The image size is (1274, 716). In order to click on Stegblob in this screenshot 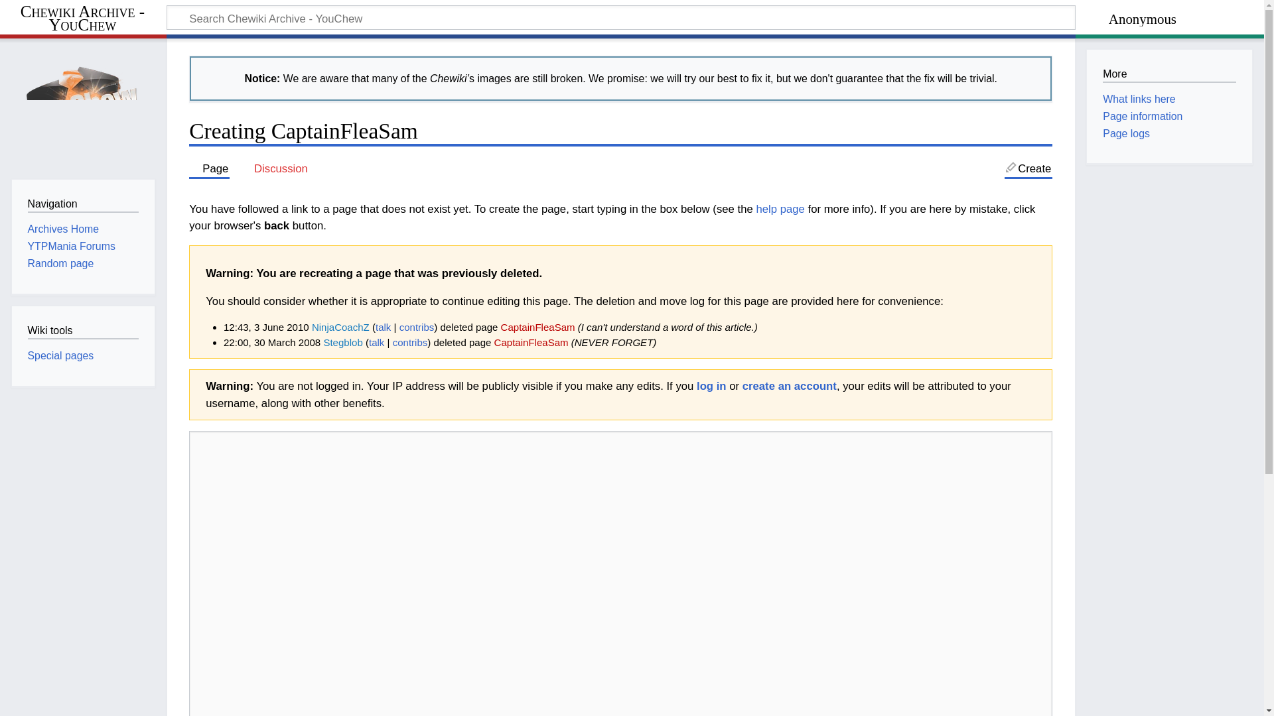, I will do `click(342, 342)`.